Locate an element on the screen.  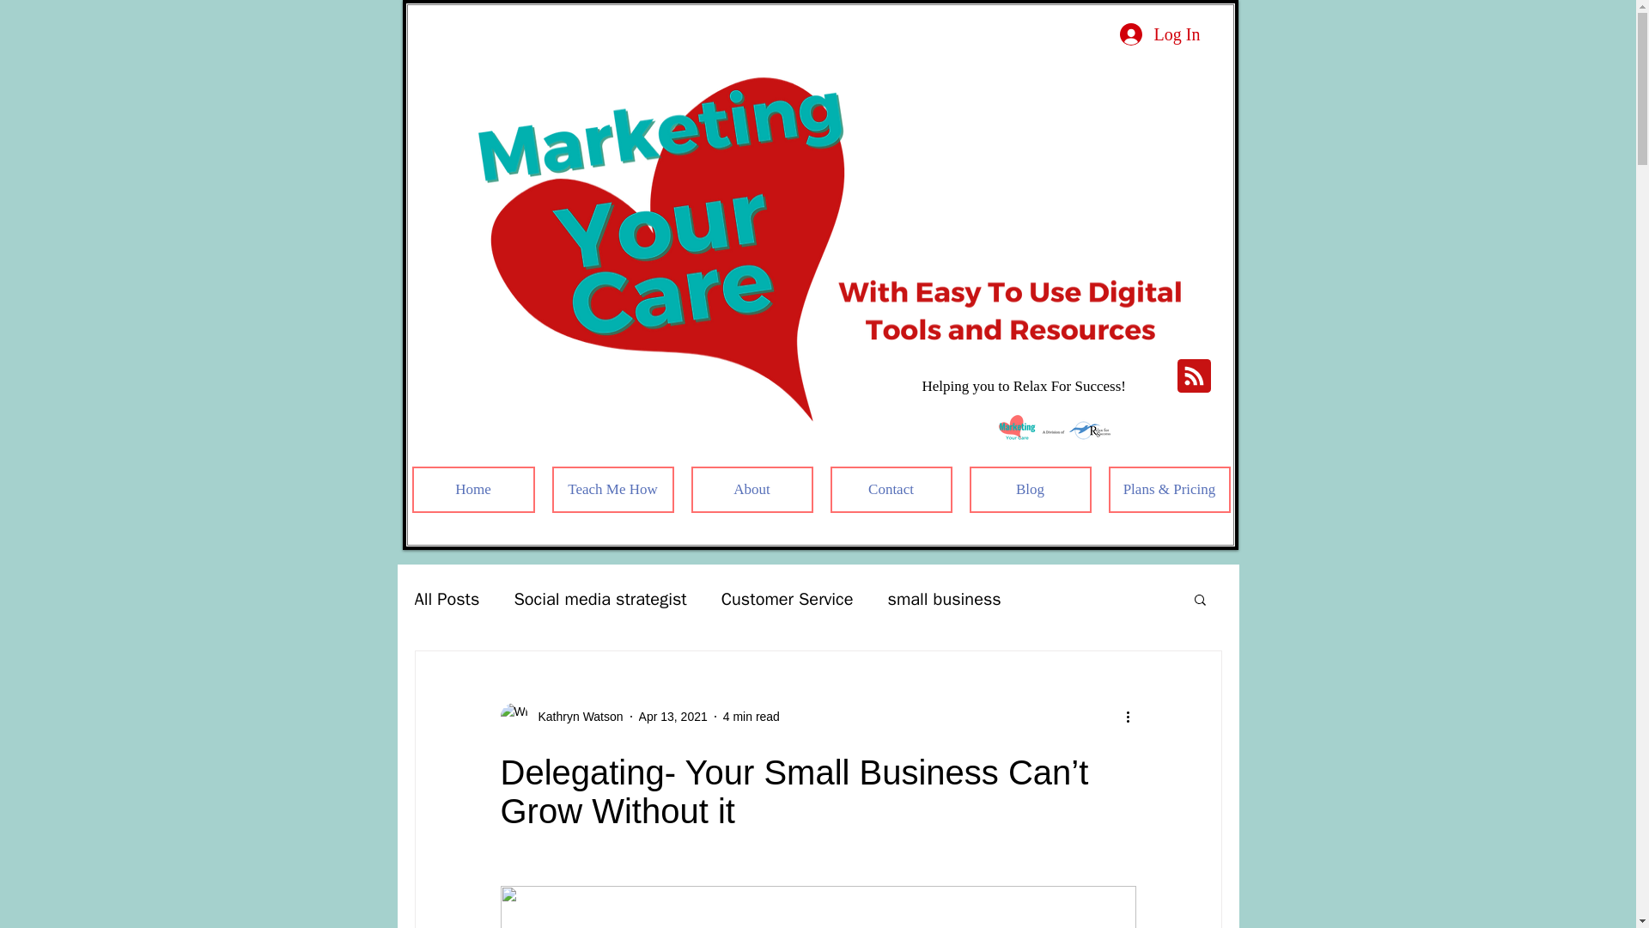
Customer Service is located at coordinates (788, 598).